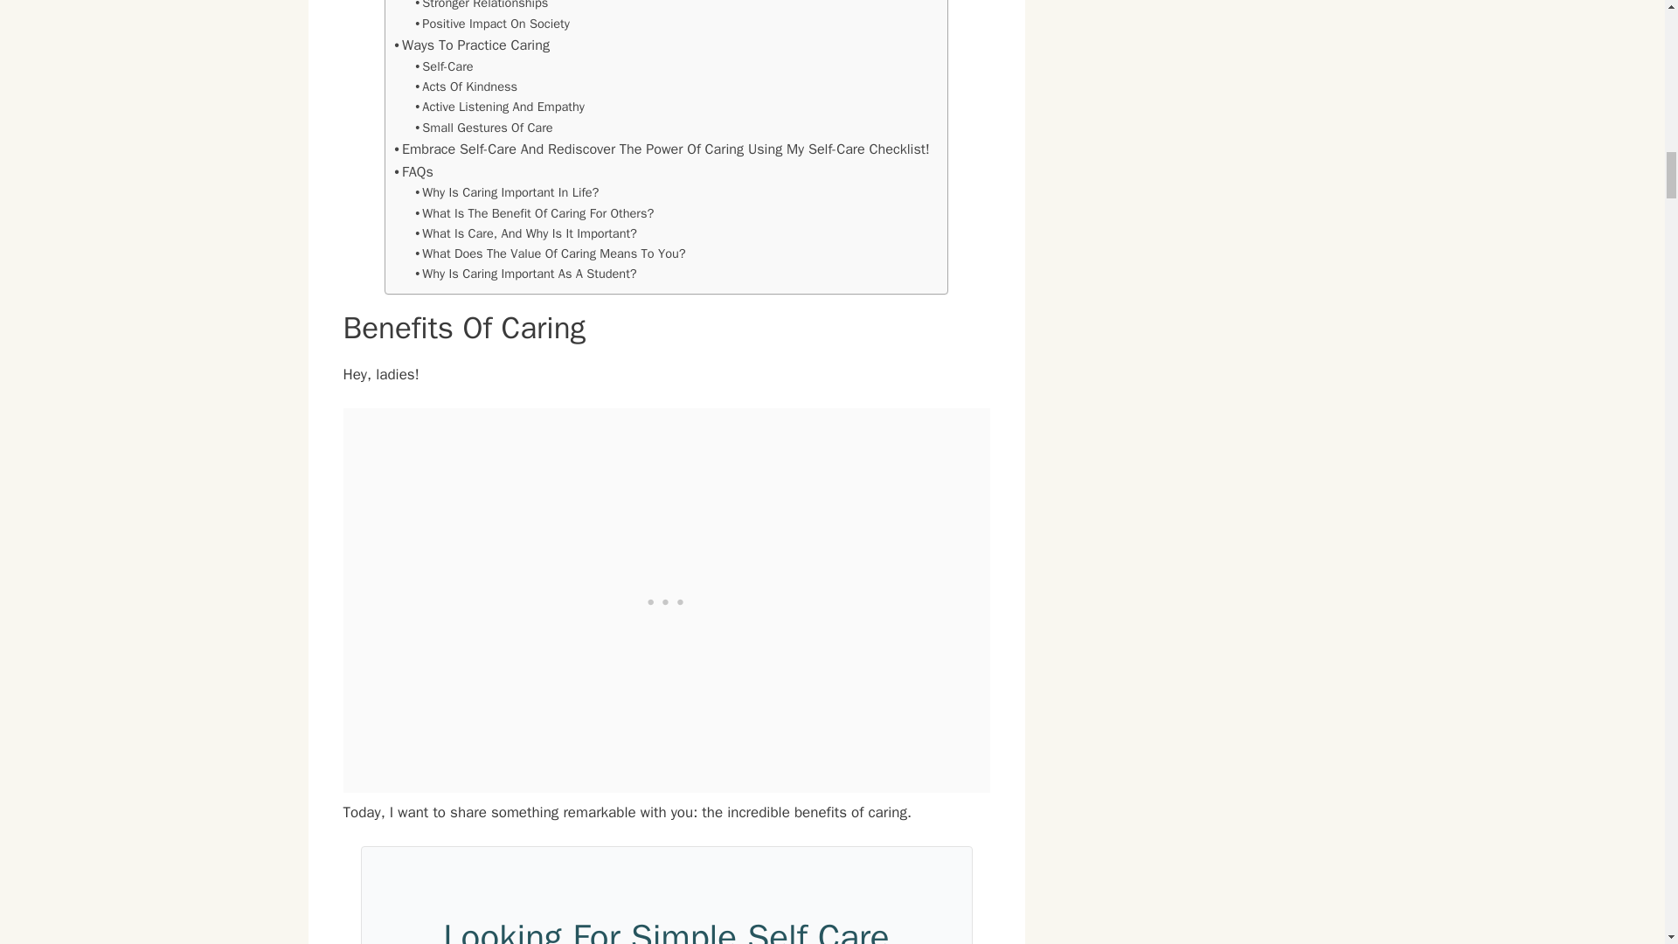 The image size is (1678, 944). I want to click on FAQs, so click(413, 171).